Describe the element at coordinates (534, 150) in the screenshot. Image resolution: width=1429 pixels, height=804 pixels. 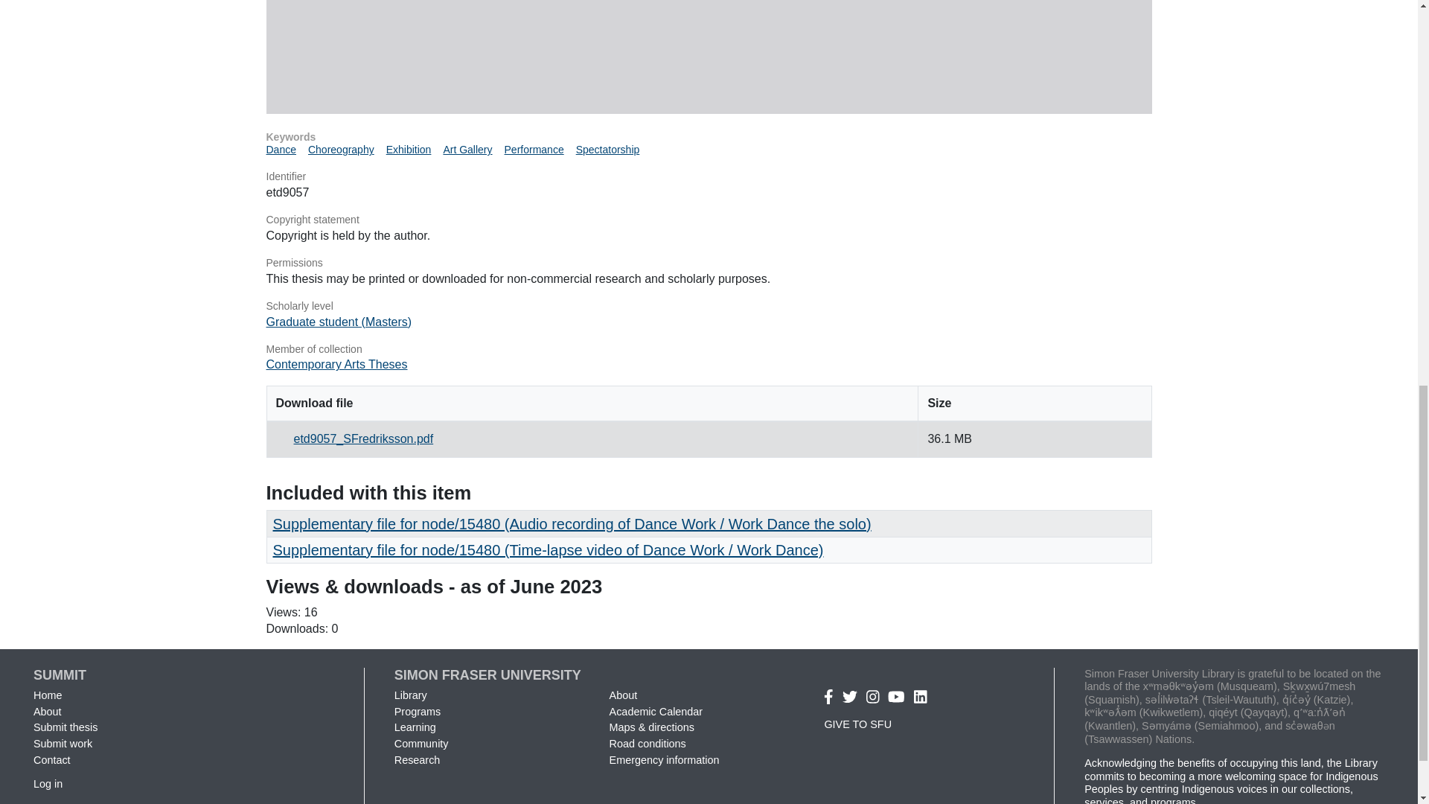
I see `Performance` at that location.